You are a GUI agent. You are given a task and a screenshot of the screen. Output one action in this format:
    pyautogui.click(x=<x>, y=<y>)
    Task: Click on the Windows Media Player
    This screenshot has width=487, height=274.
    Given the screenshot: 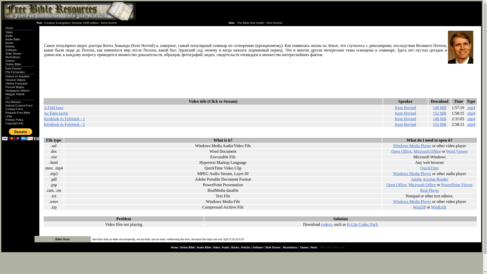 What is the action you would take?
    pyautogui.click(x=412, y=201)
    